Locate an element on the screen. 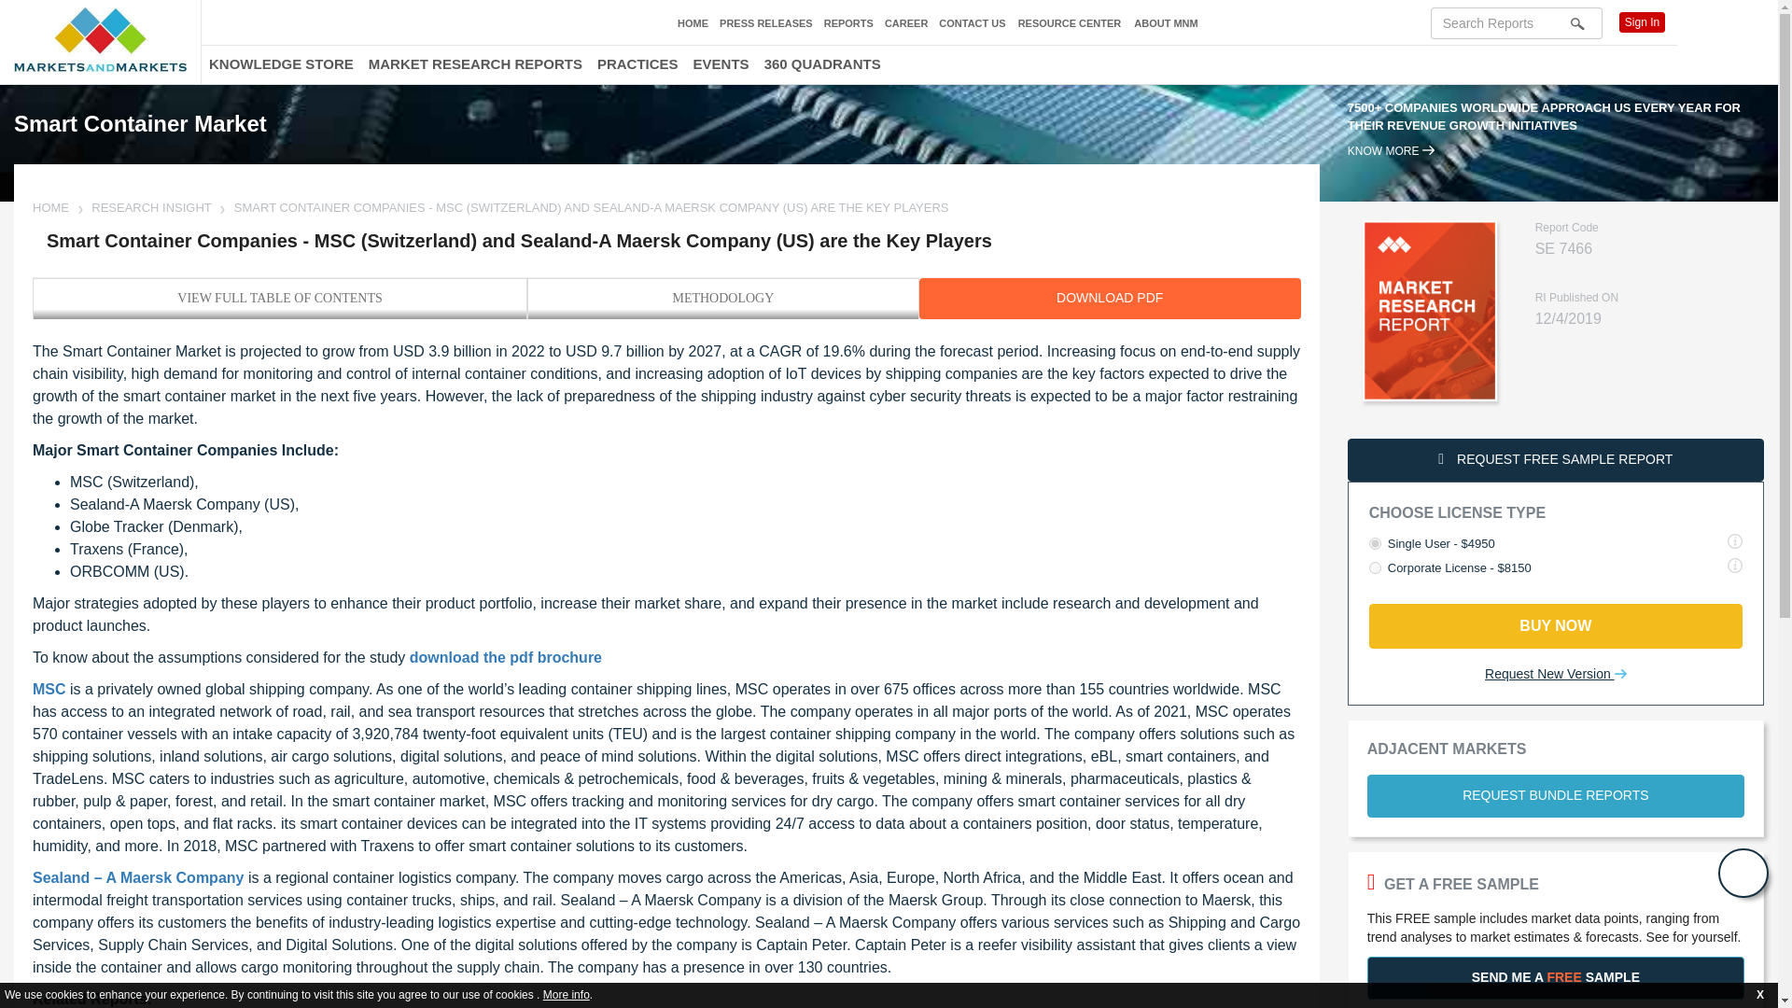  View Full TABLE OF Contents is located at coordinates (280, 298).